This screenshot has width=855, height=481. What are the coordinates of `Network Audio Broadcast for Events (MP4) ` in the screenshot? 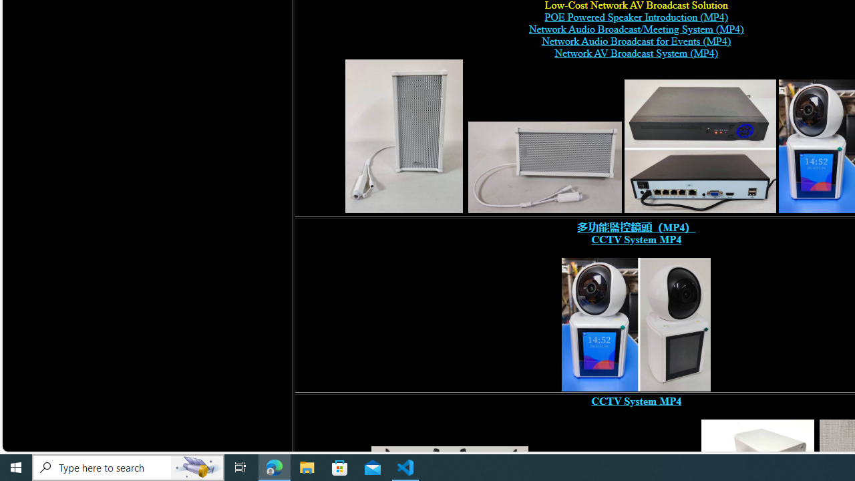 It's located at (636, 41).